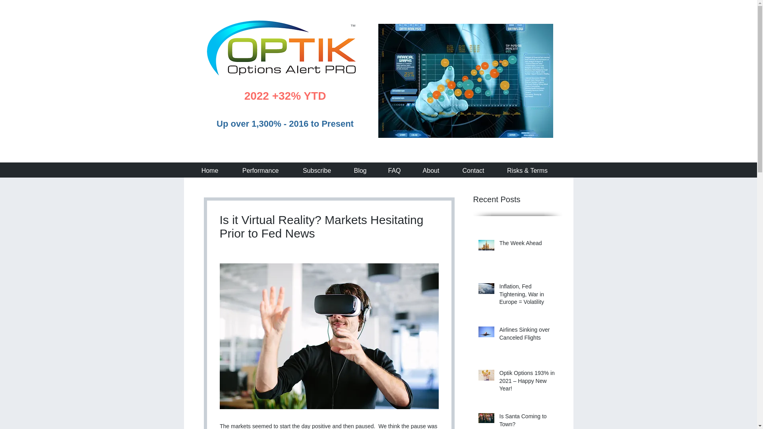  Describe the element at coordinates (394, 170) in the screenshot. I see `FAQ` at that location.